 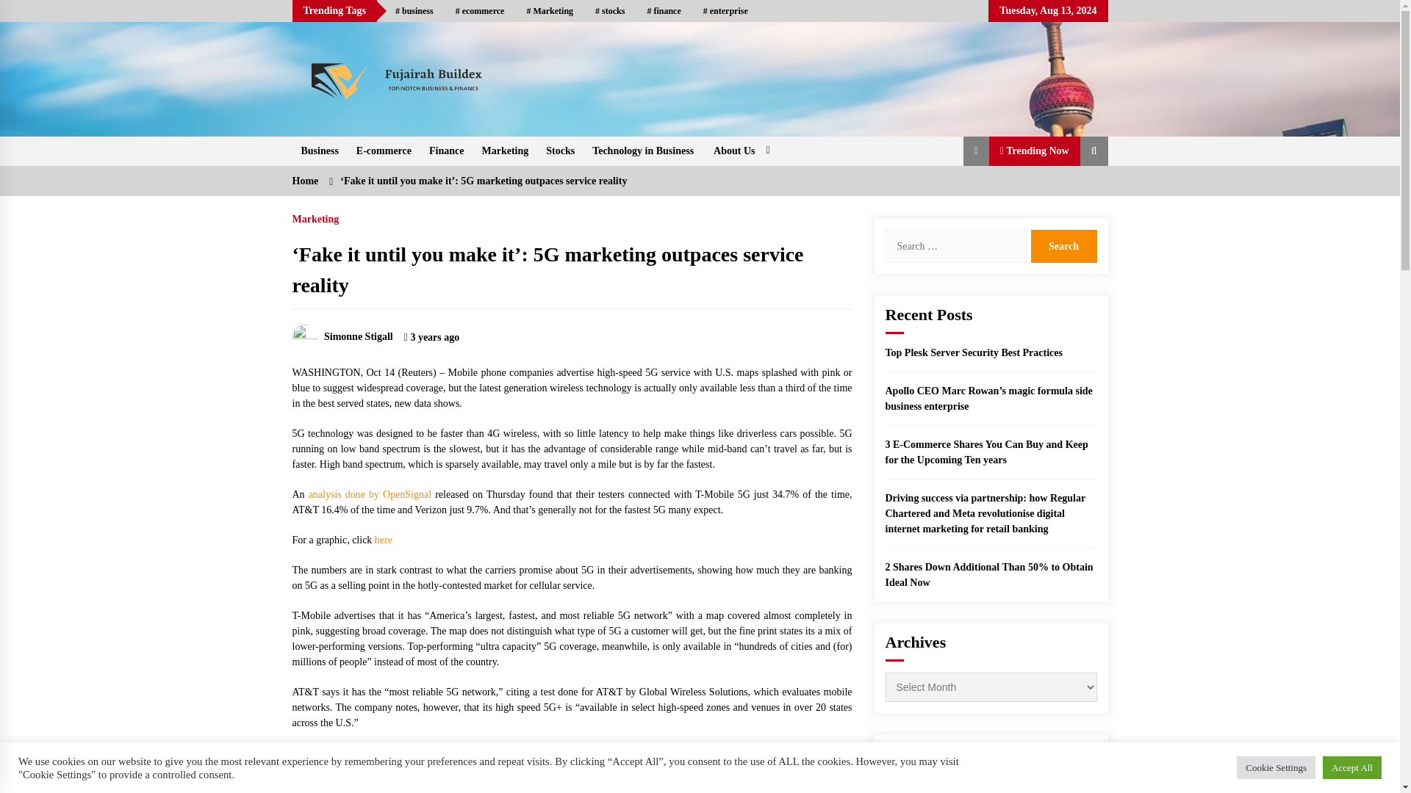 I want to click on business, so click(x=414, y=11).